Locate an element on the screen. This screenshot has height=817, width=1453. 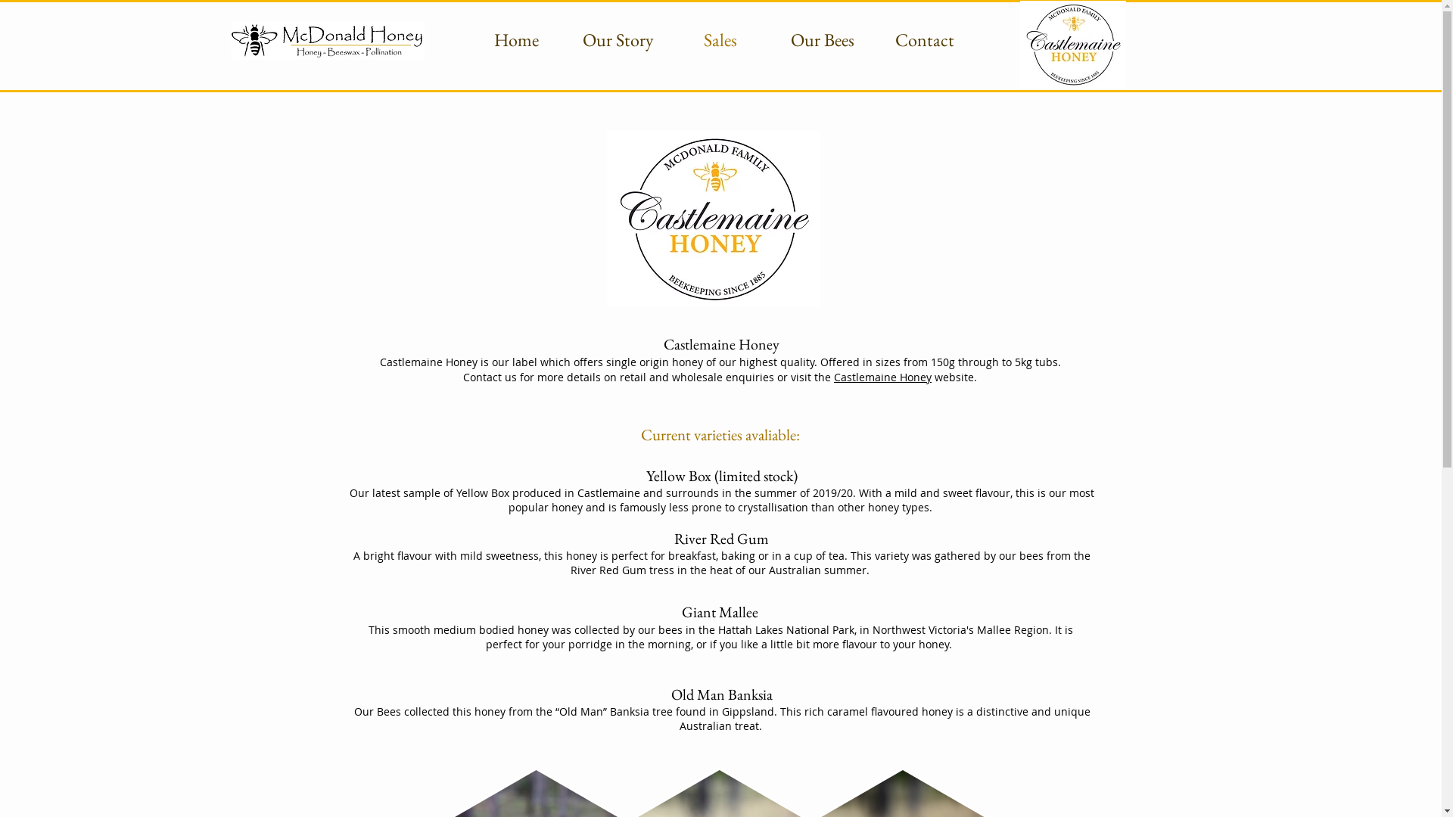
Our Story is located at coordinates (619, 40).